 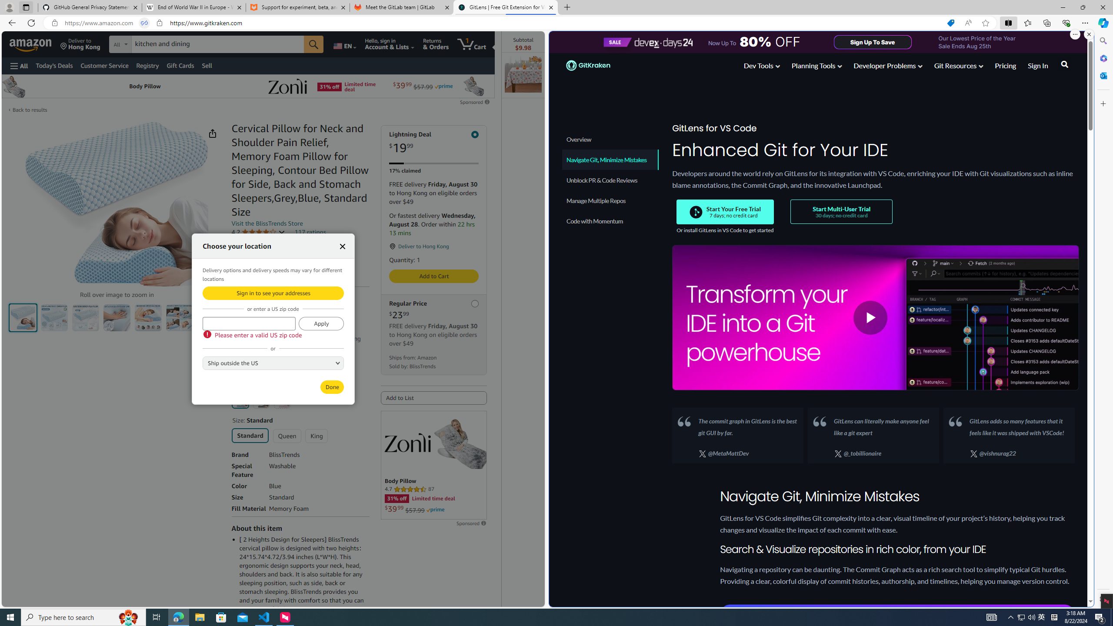 What do you see at coordinates (610, 221) in the screenshot?
I see `Code with Momentum` at bounding box center [610, 221].